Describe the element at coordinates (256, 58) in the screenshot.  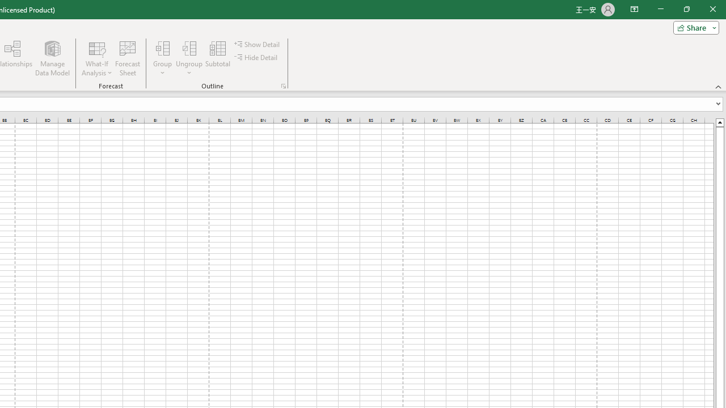
I see `Hide Detail` at that location.